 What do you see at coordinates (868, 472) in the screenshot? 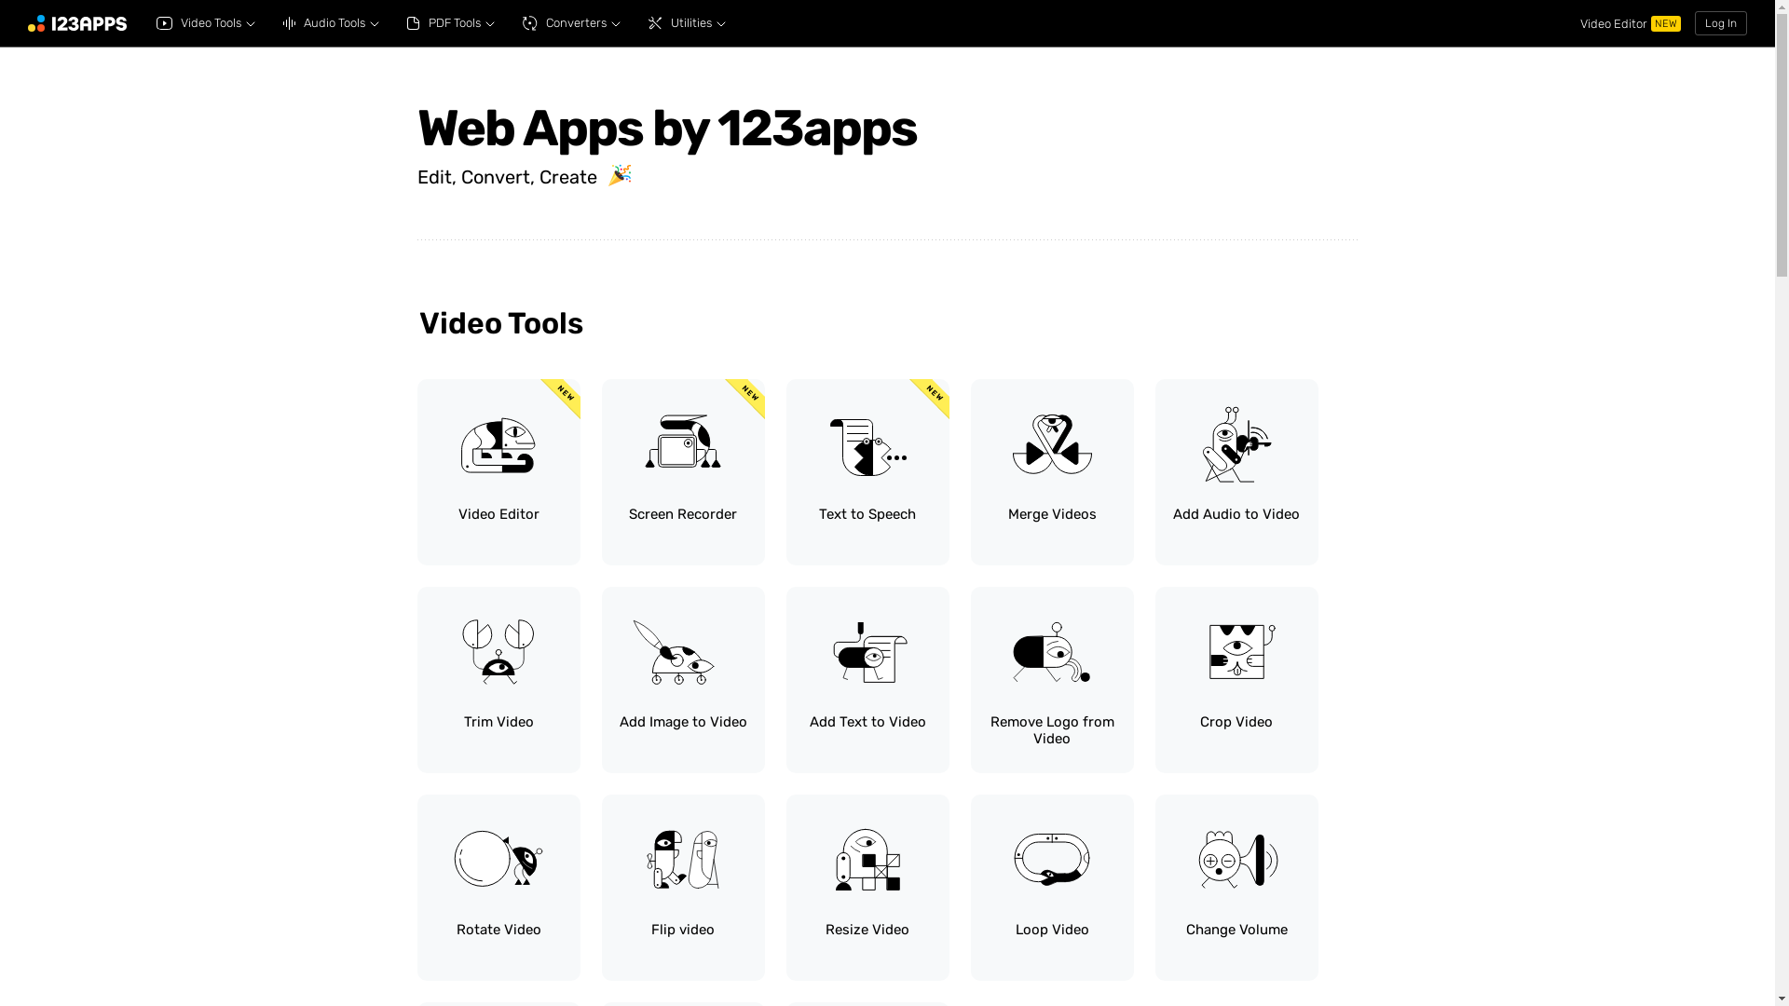
I see `NEW
Text to Speech` at bounding box center [868, 472].